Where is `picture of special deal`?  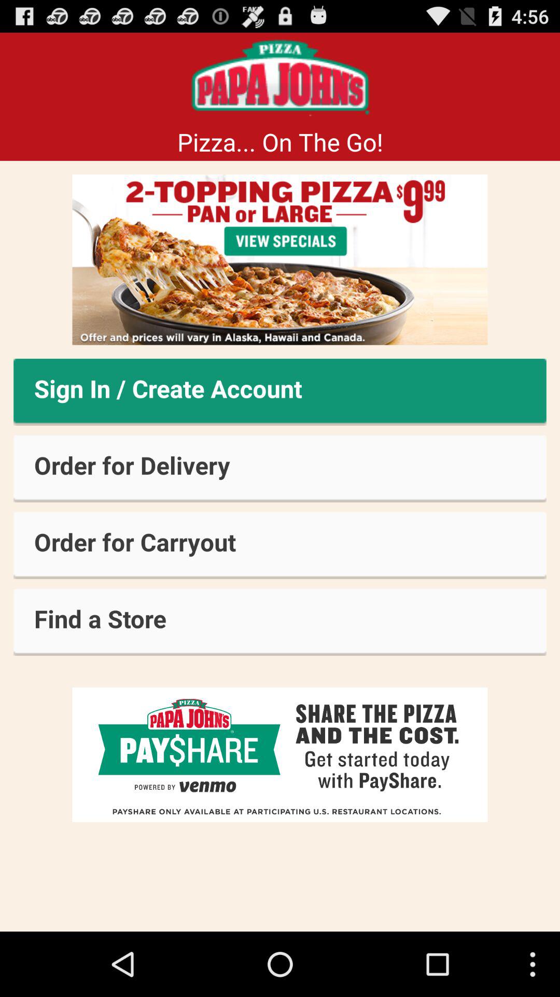 picture of special deal is located at coordinates (280, 260).